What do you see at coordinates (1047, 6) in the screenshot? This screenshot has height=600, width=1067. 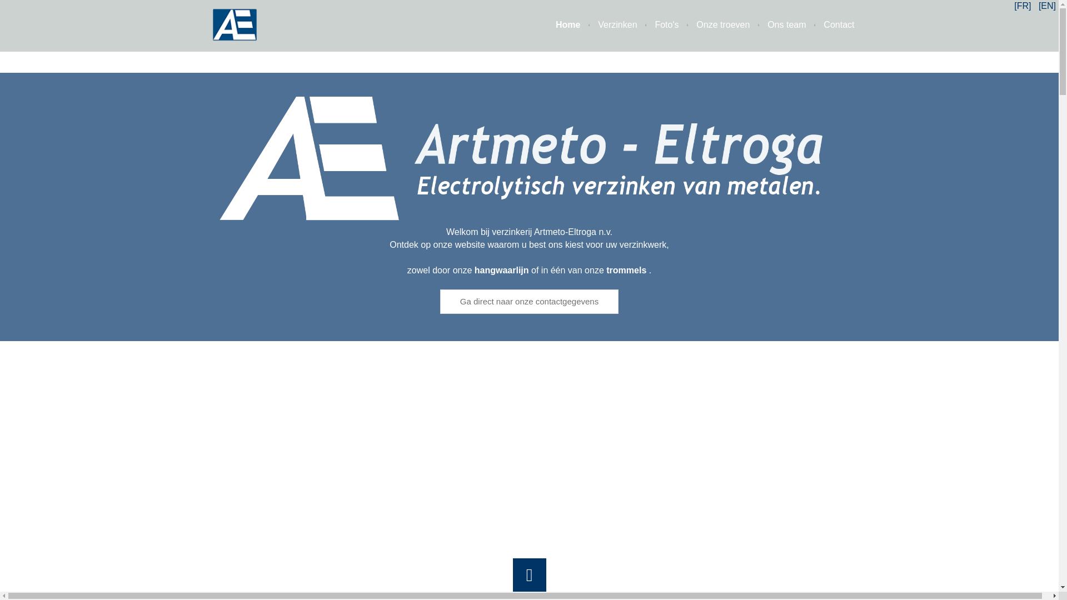 I see `[EN]` at bounding box center [1047, 6].